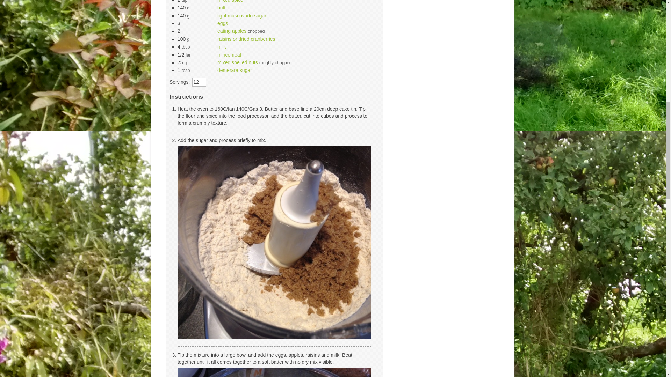  What do you see at coordinates (232, 31) in the screenshot?
I see `eating apples` at bounding box center [232, 31].